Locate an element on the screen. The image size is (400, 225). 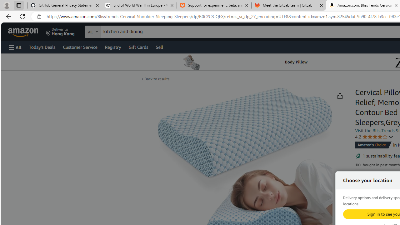
Learn more about Amazon pricing and savings is located at coordinates (387, 198).